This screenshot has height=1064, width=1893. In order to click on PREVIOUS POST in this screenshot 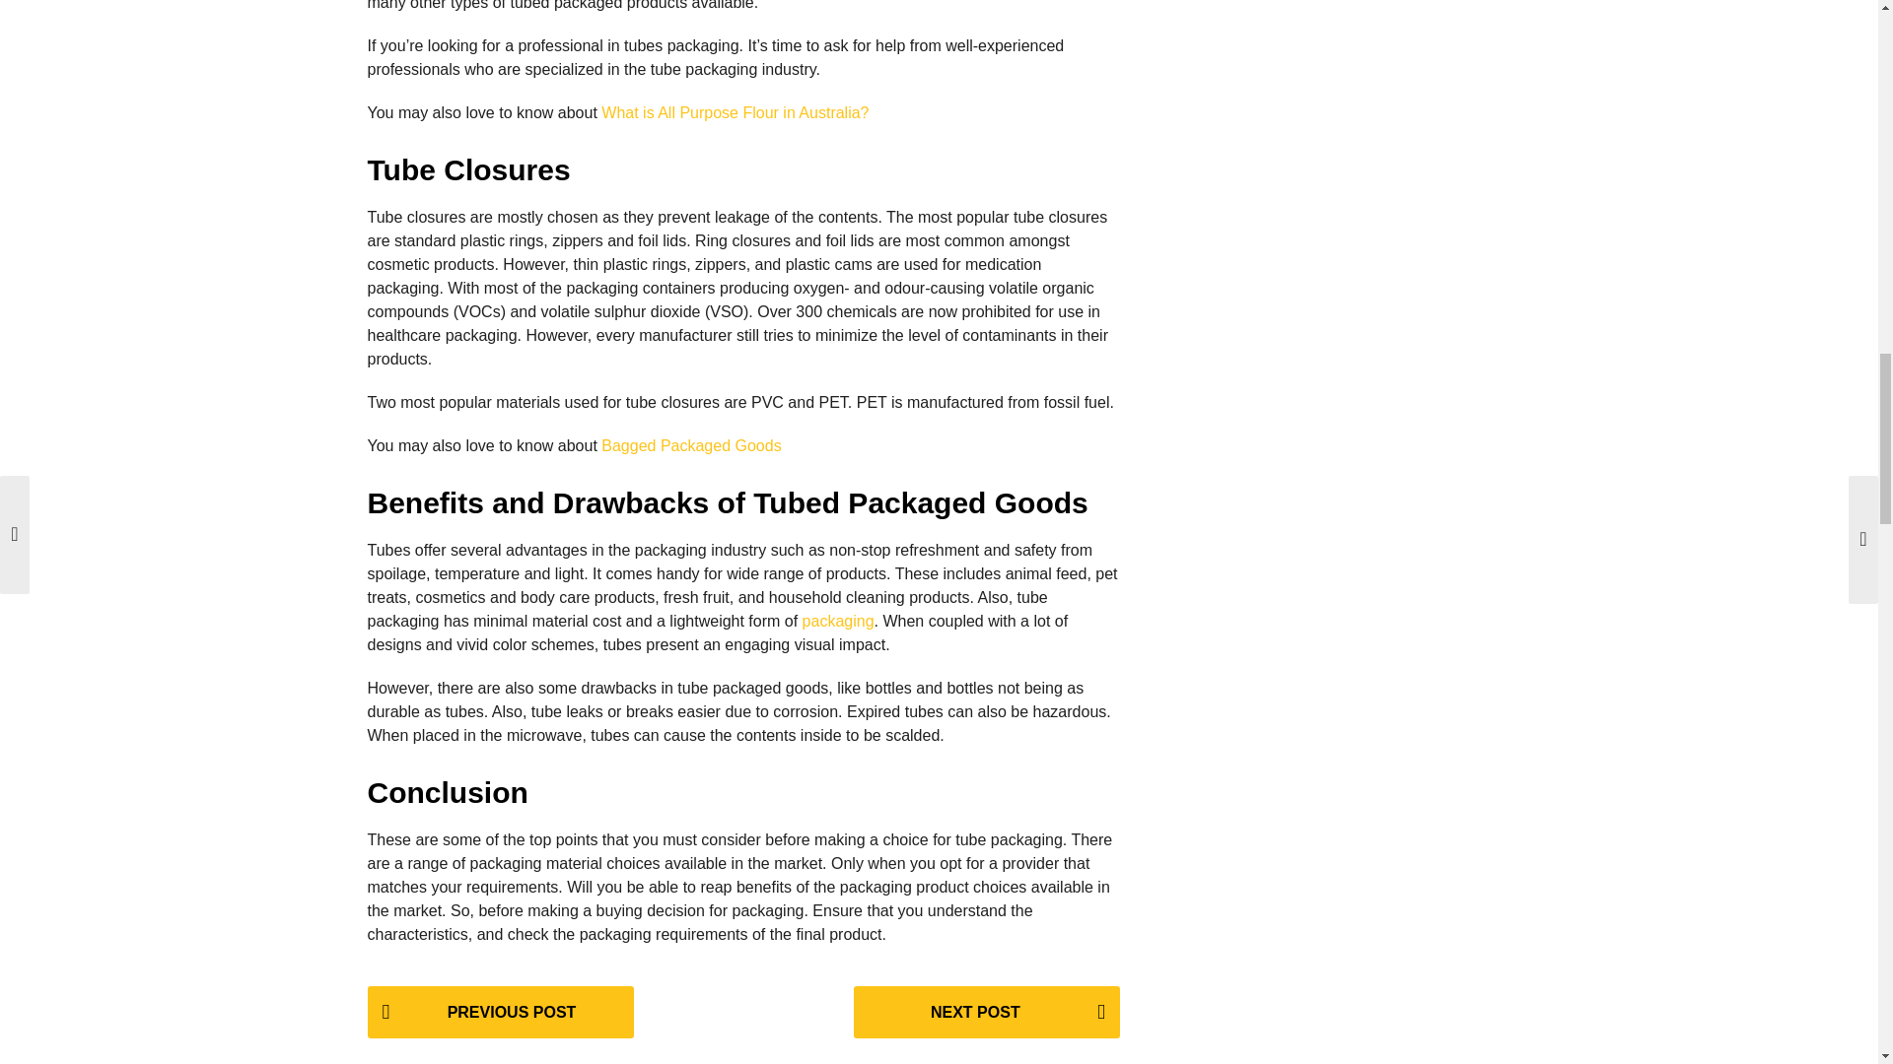, I will do `click(499, 1013)`.